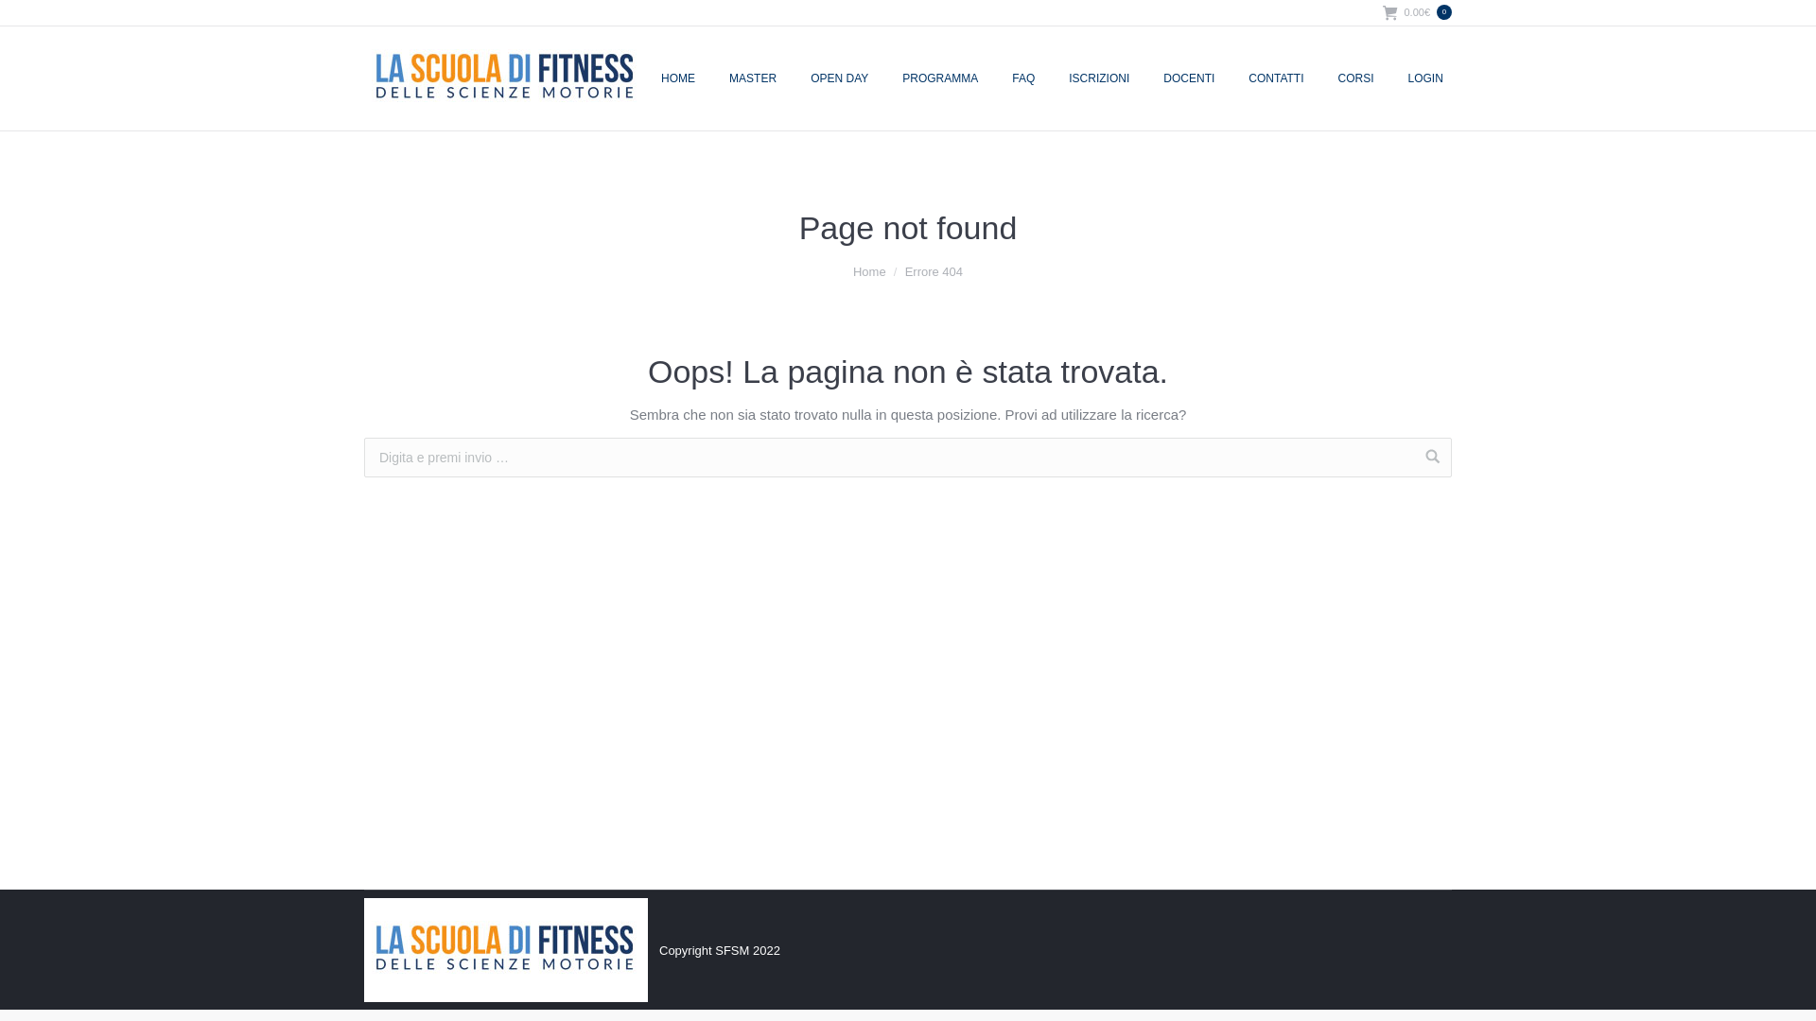 The width and height of the screenshot is (1816, 1021). I want to click on PROGRAMMA, so click(940, 78).